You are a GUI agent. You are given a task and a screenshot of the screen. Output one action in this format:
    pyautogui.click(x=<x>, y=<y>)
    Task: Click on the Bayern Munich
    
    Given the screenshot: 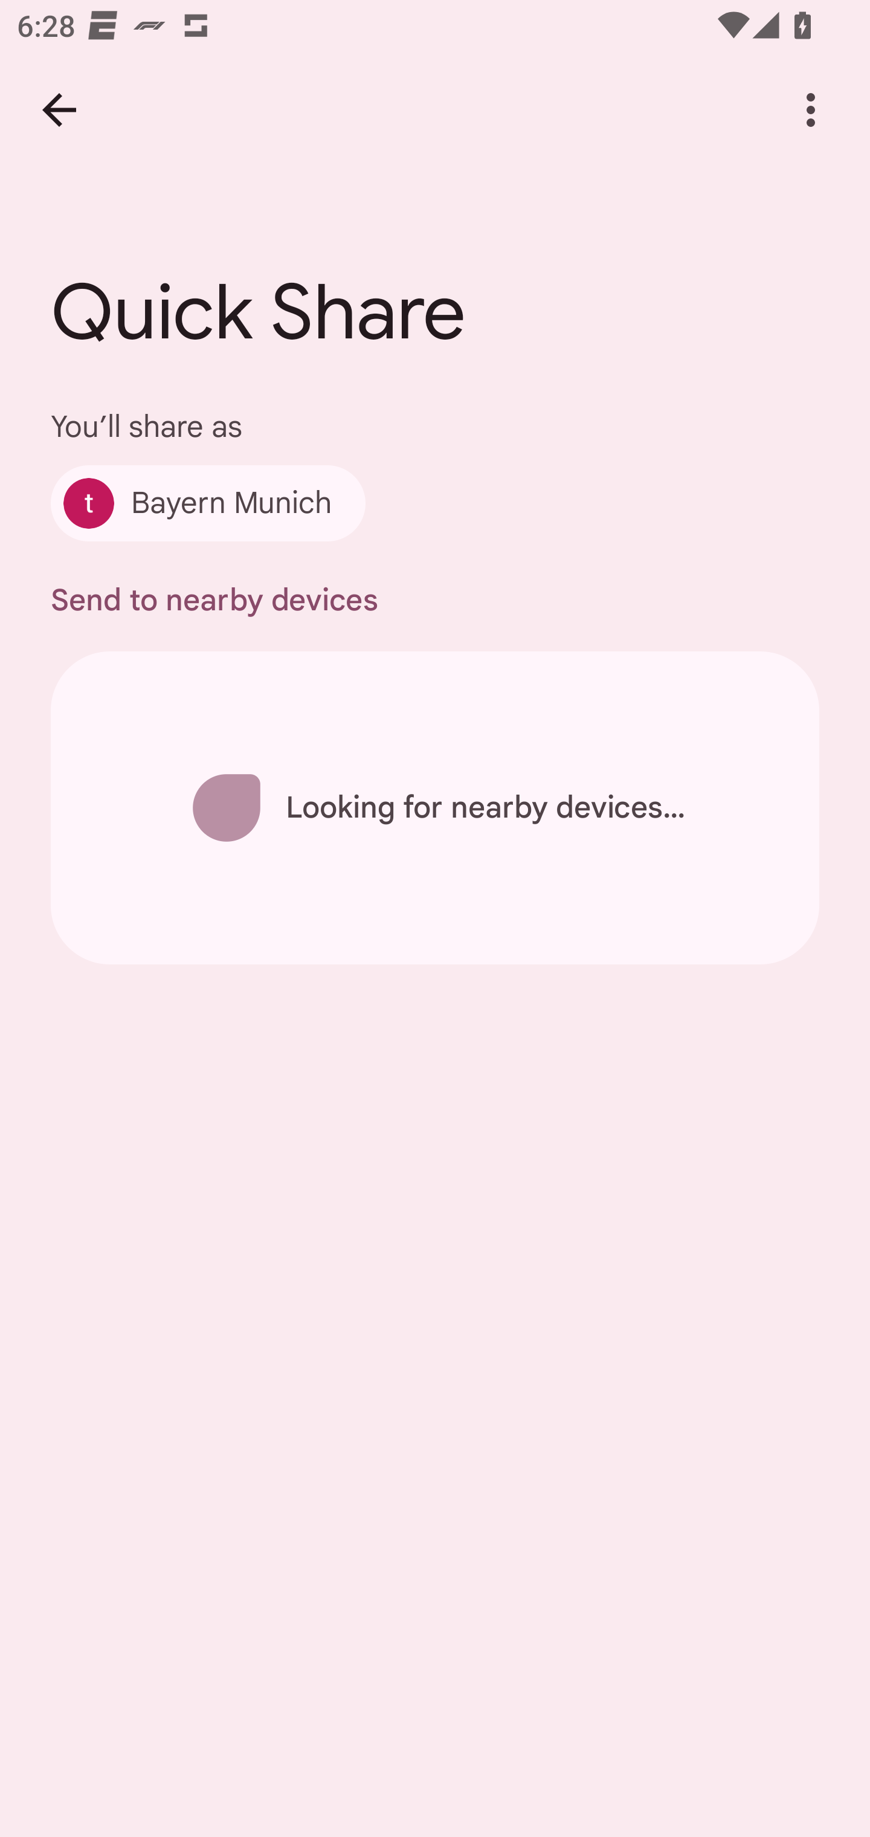 What is the action you would take?
    pyautogui.click(x=208, y=503)
    